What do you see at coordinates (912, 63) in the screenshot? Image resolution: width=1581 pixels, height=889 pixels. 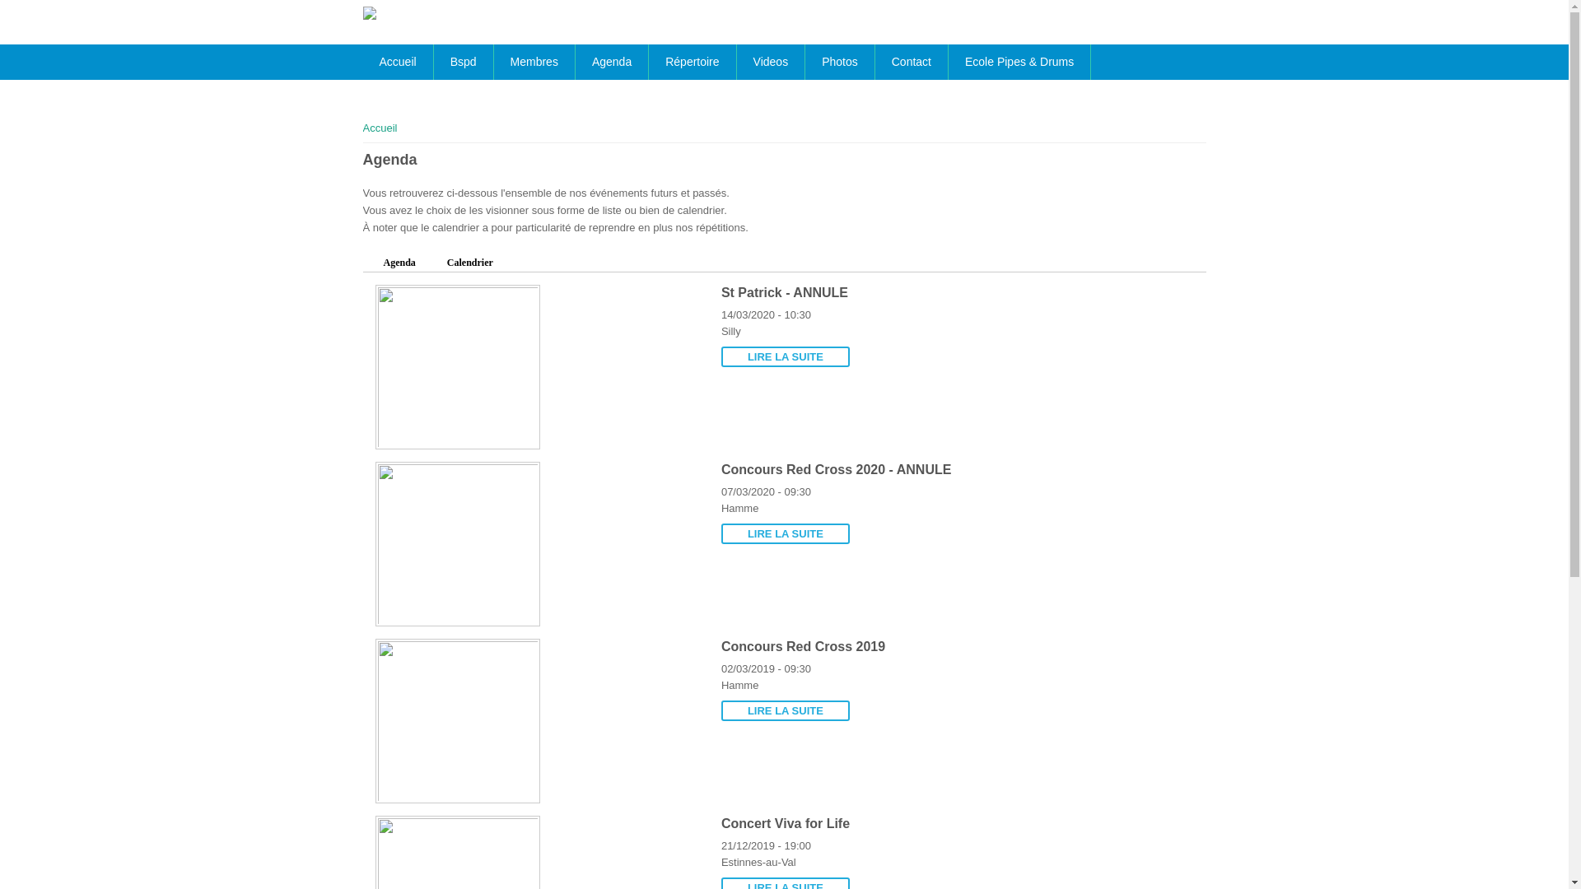 I see `Contact` at bounding box center [912, 63].